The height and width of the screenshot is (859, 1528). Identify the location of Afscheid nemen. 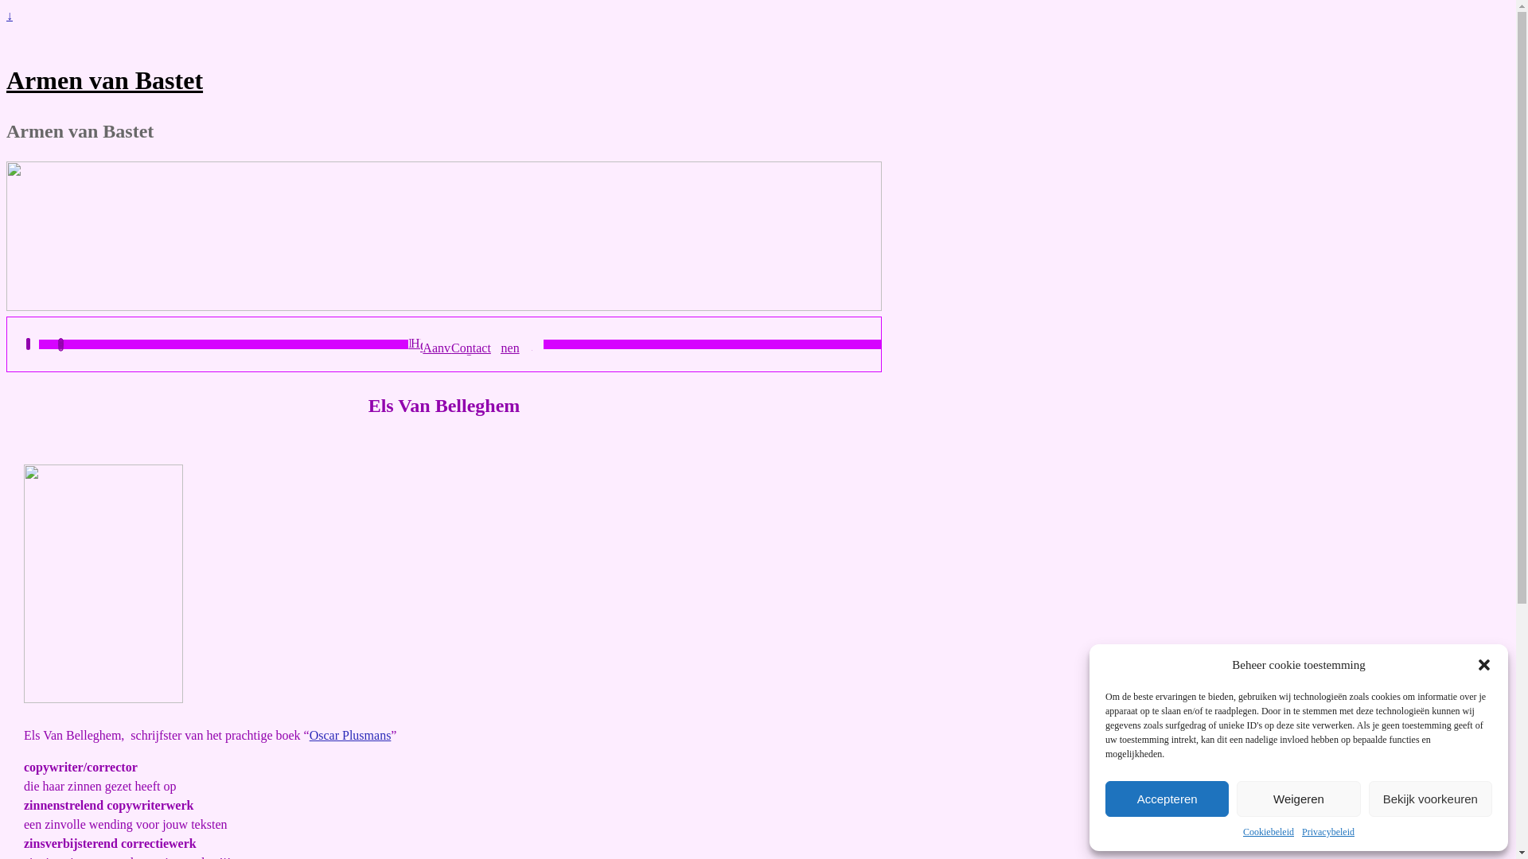
(476, 342).